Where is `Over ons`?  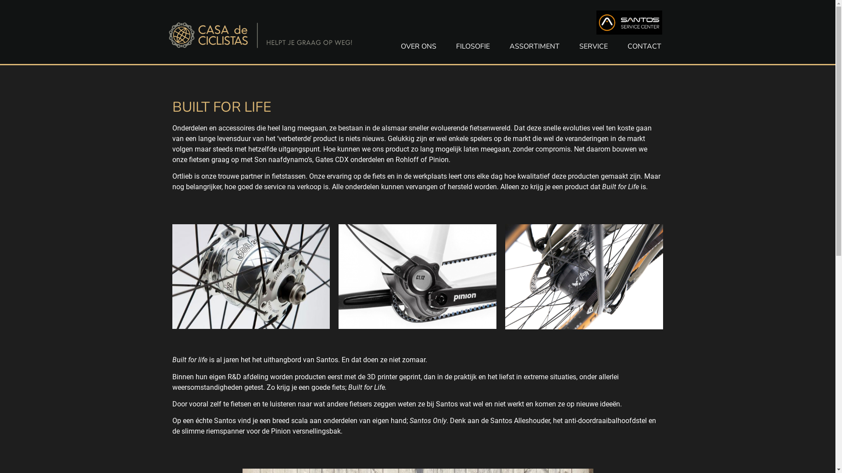 Over ons is located at coordinates (417, 78).